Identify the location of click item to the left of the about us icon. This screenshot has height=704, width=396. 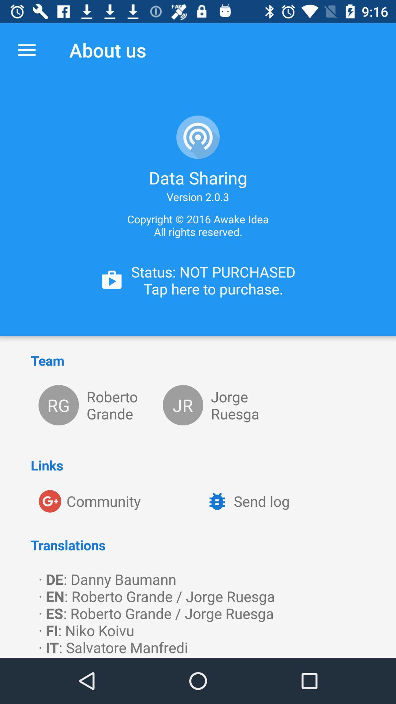
(27, 50).